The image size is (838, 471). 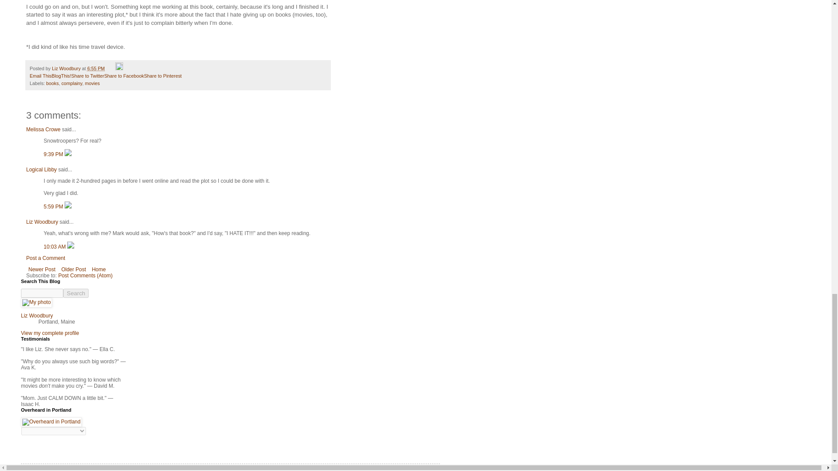 What do you see at coordinates (87, 76) in the screenshot?
I see `Share to Twitter` at bounding box center [87, 76].